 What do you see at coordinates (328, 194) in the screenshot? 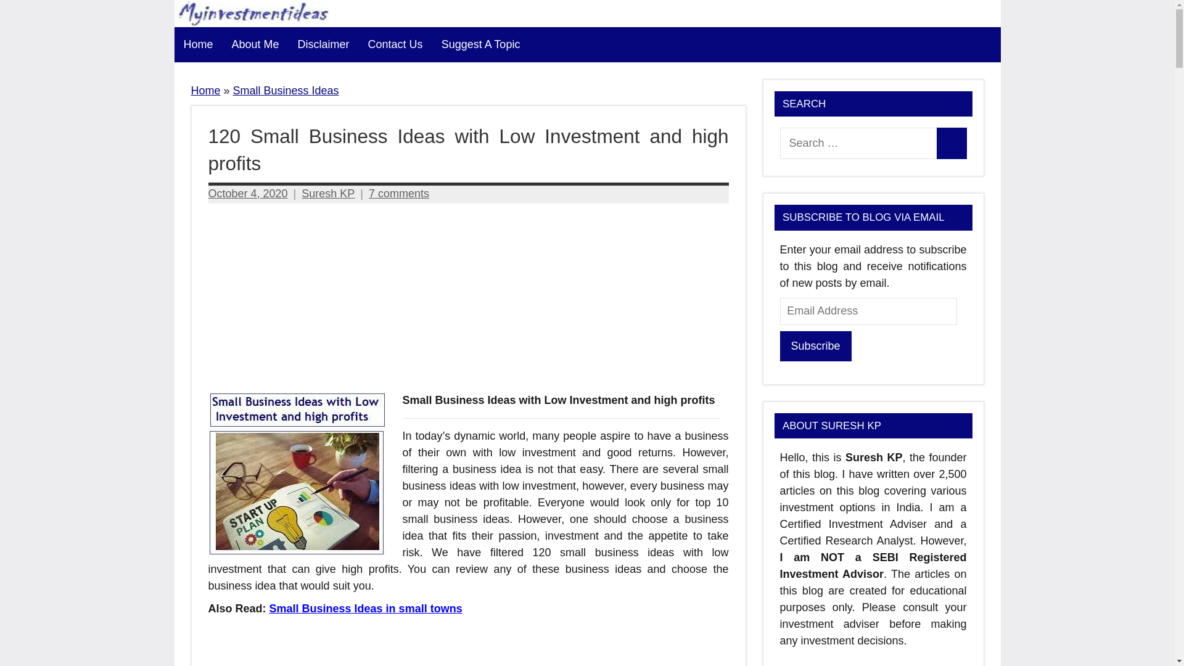
I see `View all posts by Suresh KP` at bounding box center [328, 194].